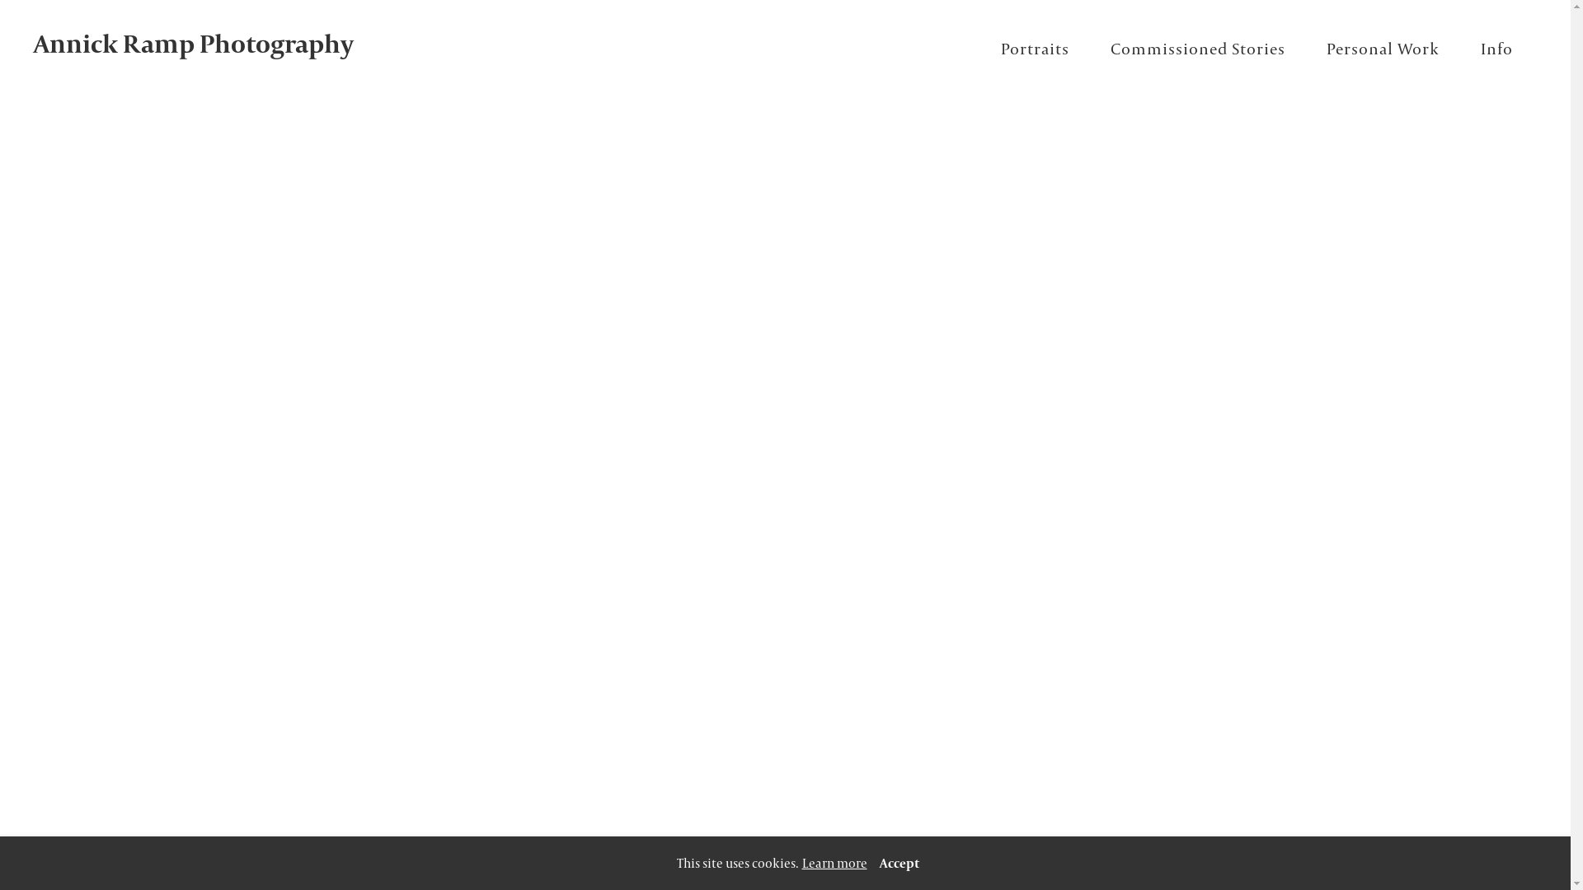 The width and height of the screenshot is (1583, 890). I want to click on Info, so click(1497, 49).